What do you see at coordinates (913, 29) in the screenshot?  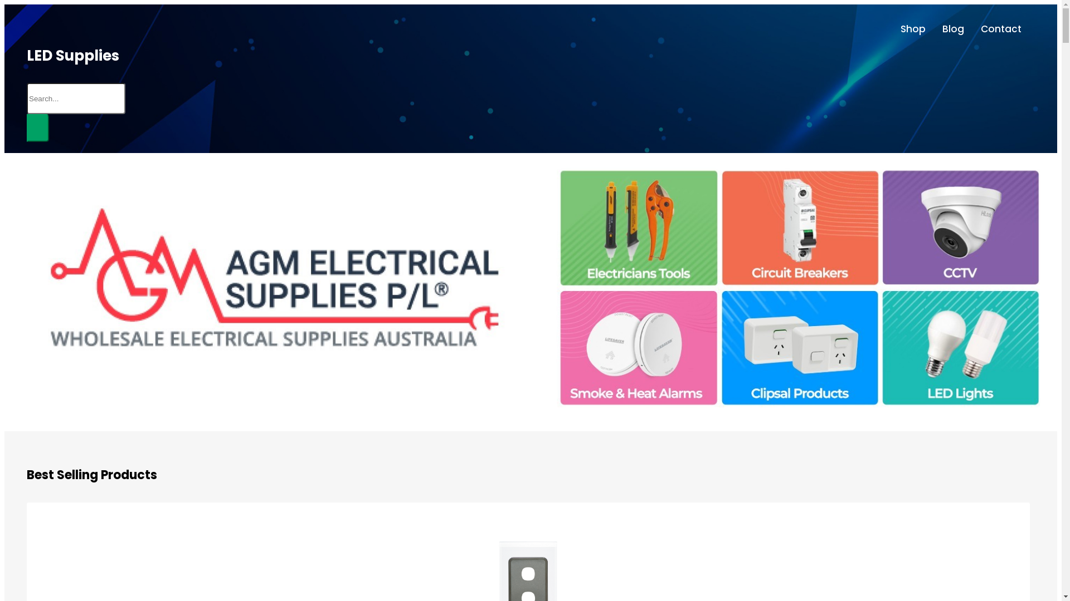 I see `Shop` at bounding box center [913, 29].